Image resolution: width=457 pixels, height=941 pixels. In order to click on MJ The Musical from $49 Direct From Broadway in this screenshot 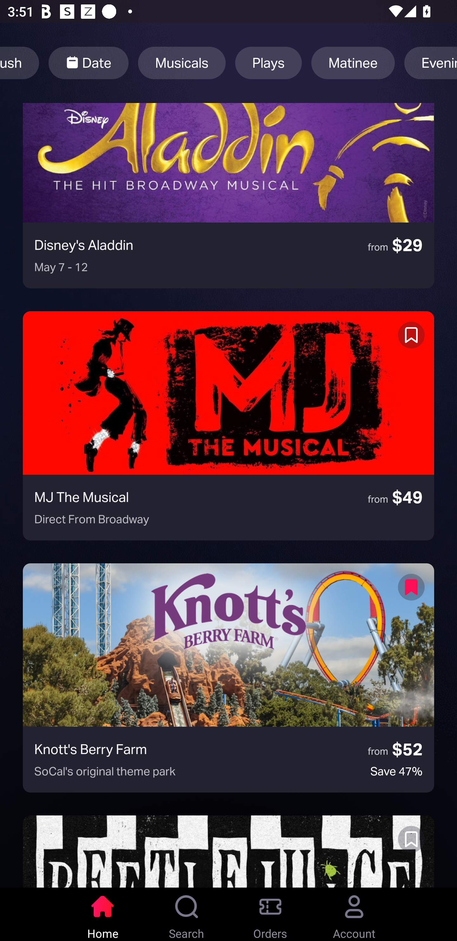, I will do `click(228, 426)`.